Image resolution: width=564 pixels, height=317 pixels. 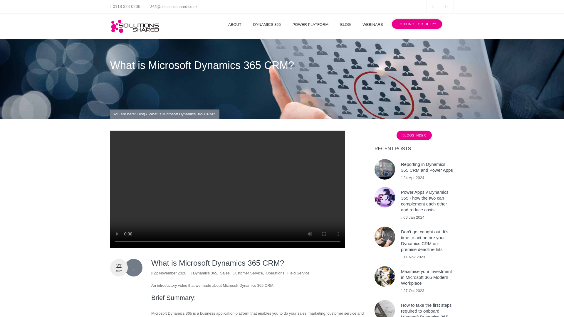 What do you see at coordinates (135, 26) in the screenshot?
I see `Solutions Shared Ltd logo` at bounding box center [135, 26].